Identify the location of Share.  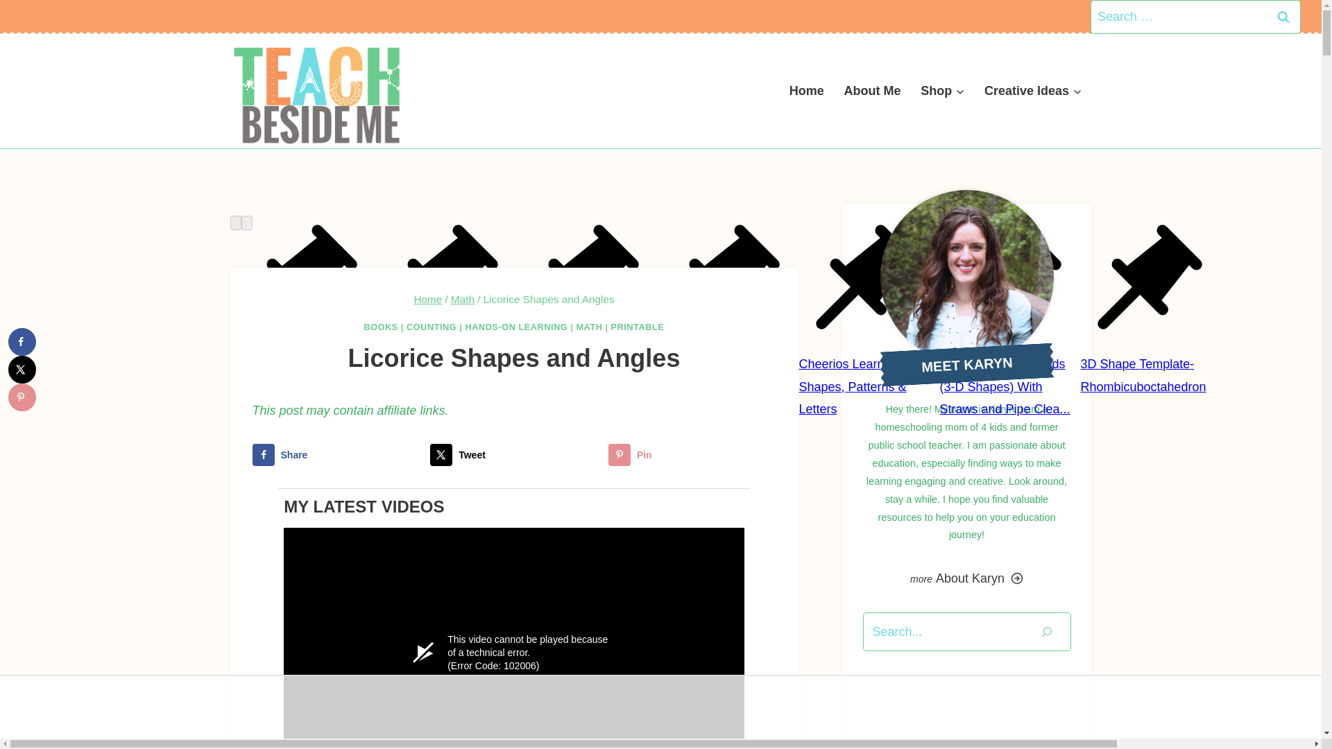
(336, 455).